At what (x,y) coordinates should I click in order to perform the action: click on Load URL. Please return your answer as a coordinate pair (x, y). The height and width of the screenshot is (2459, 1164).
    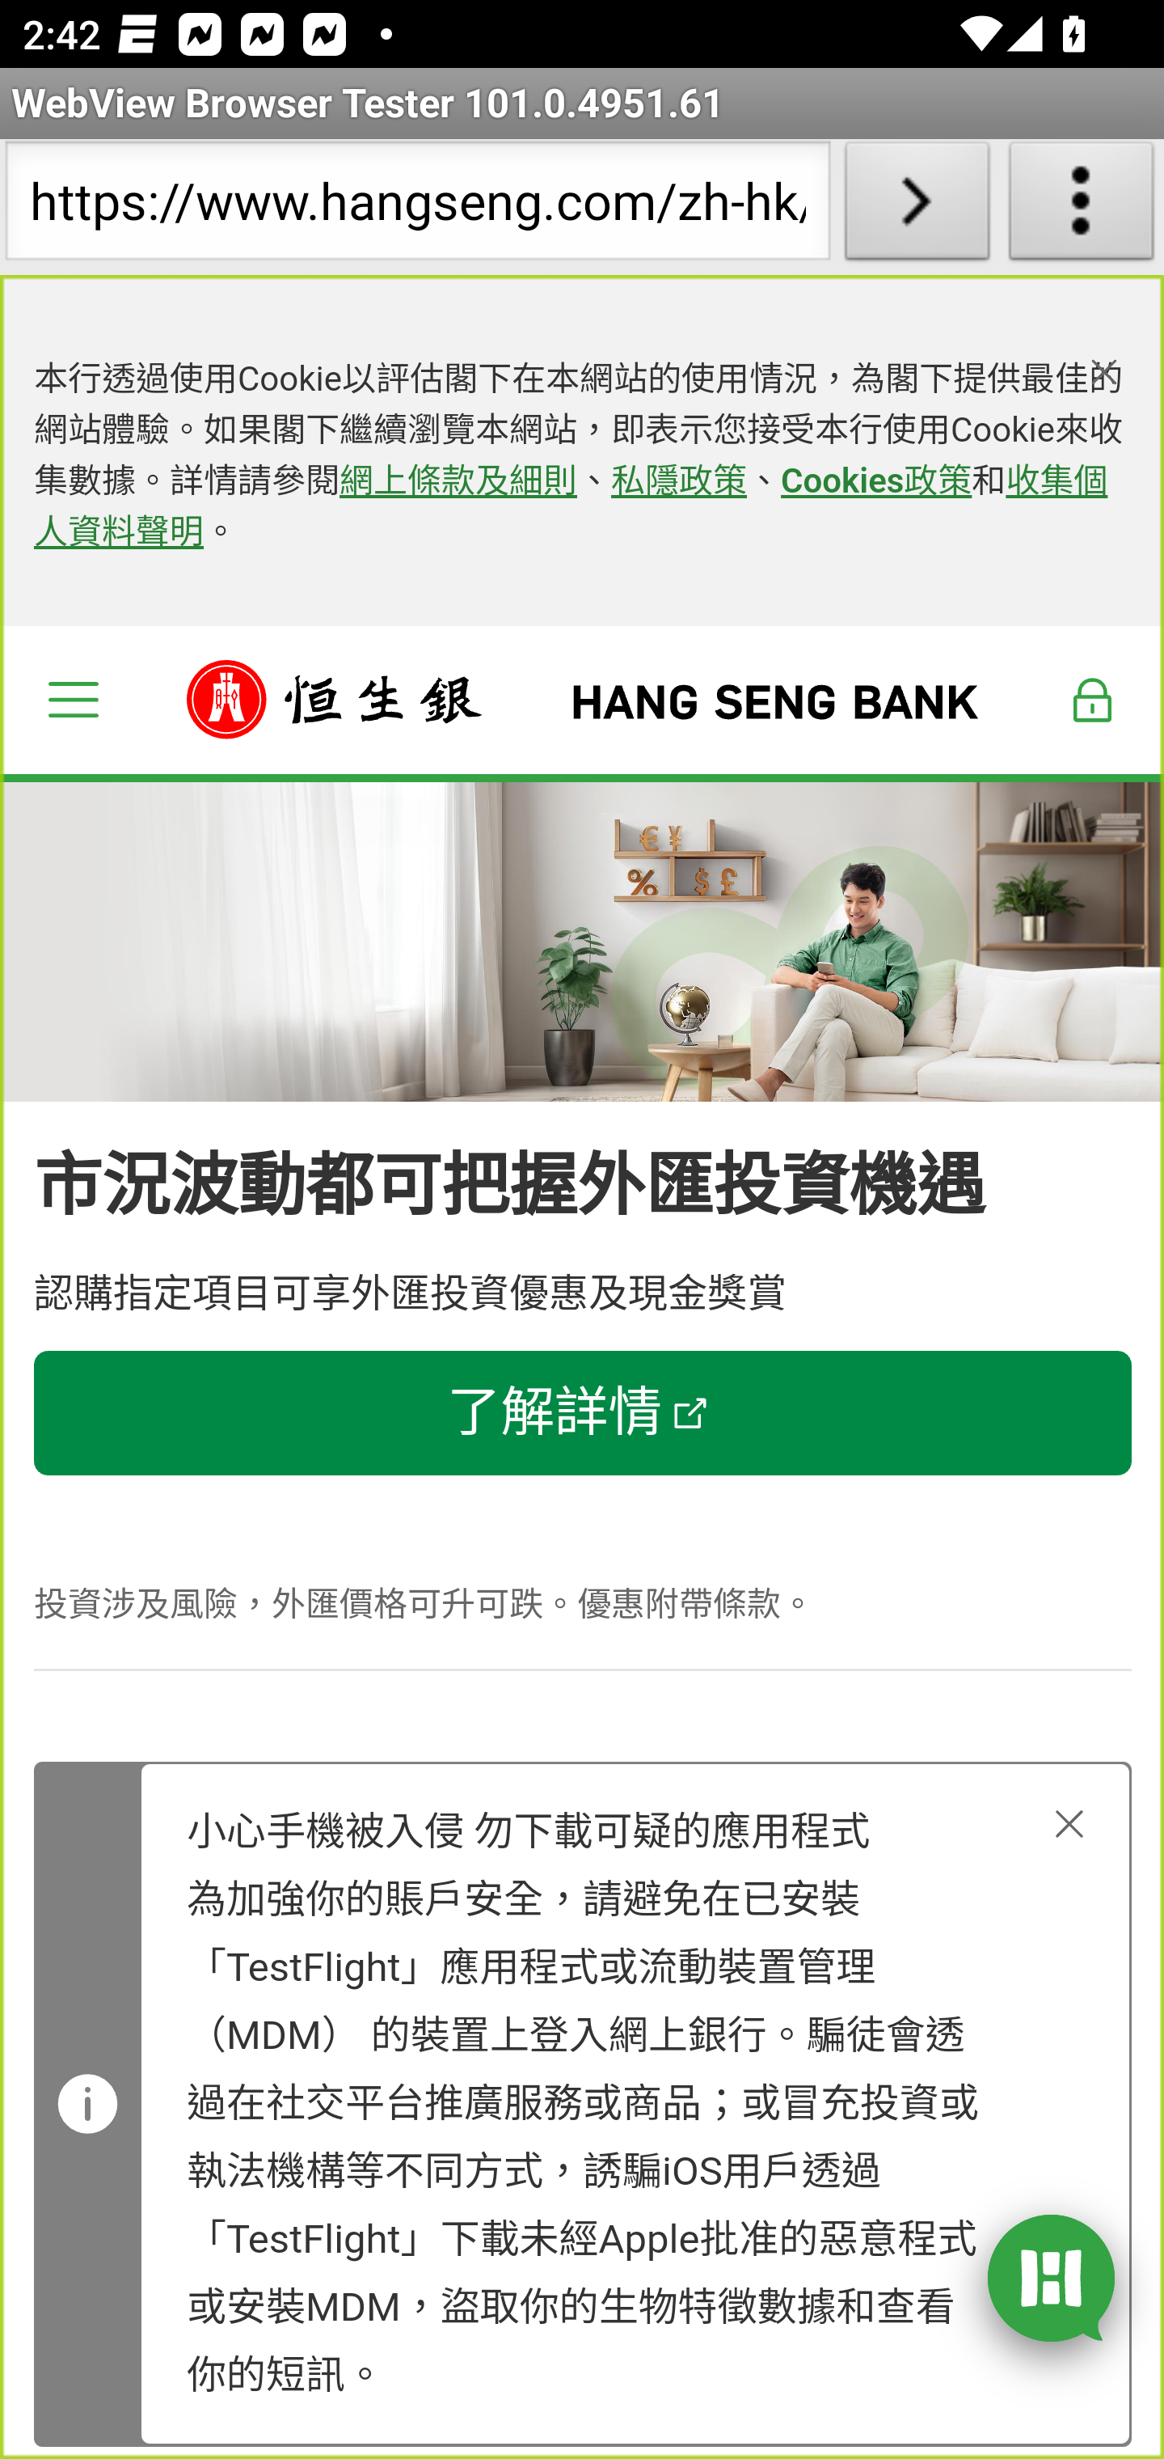
    Looking at the image, I should click on (917, 207).